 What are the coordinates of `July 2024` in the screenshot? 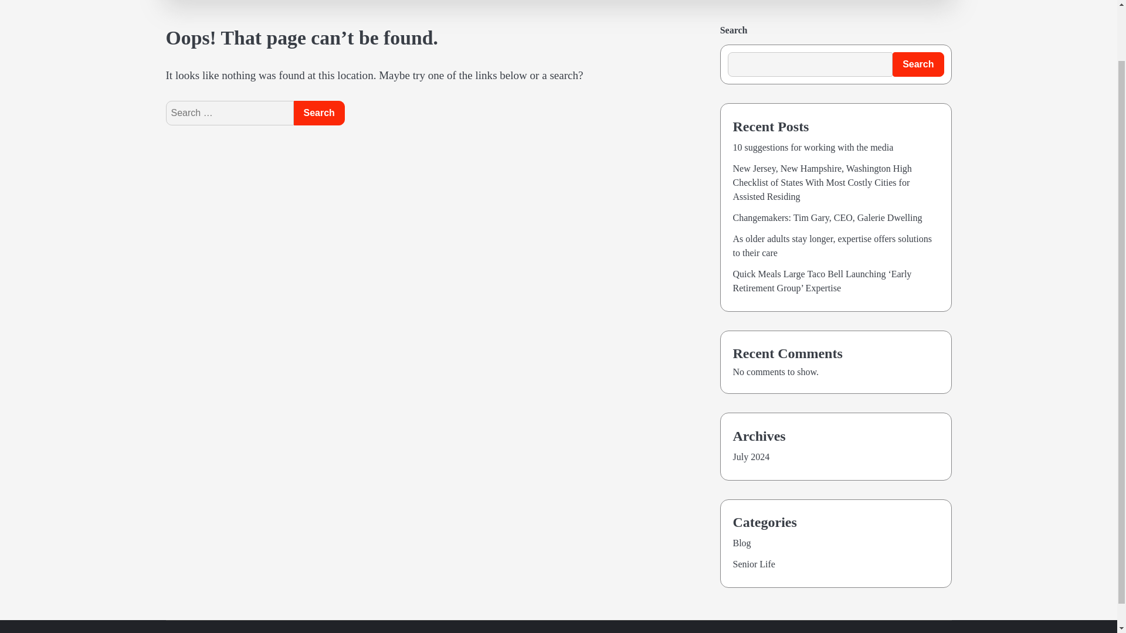 It's located at (751, 457).